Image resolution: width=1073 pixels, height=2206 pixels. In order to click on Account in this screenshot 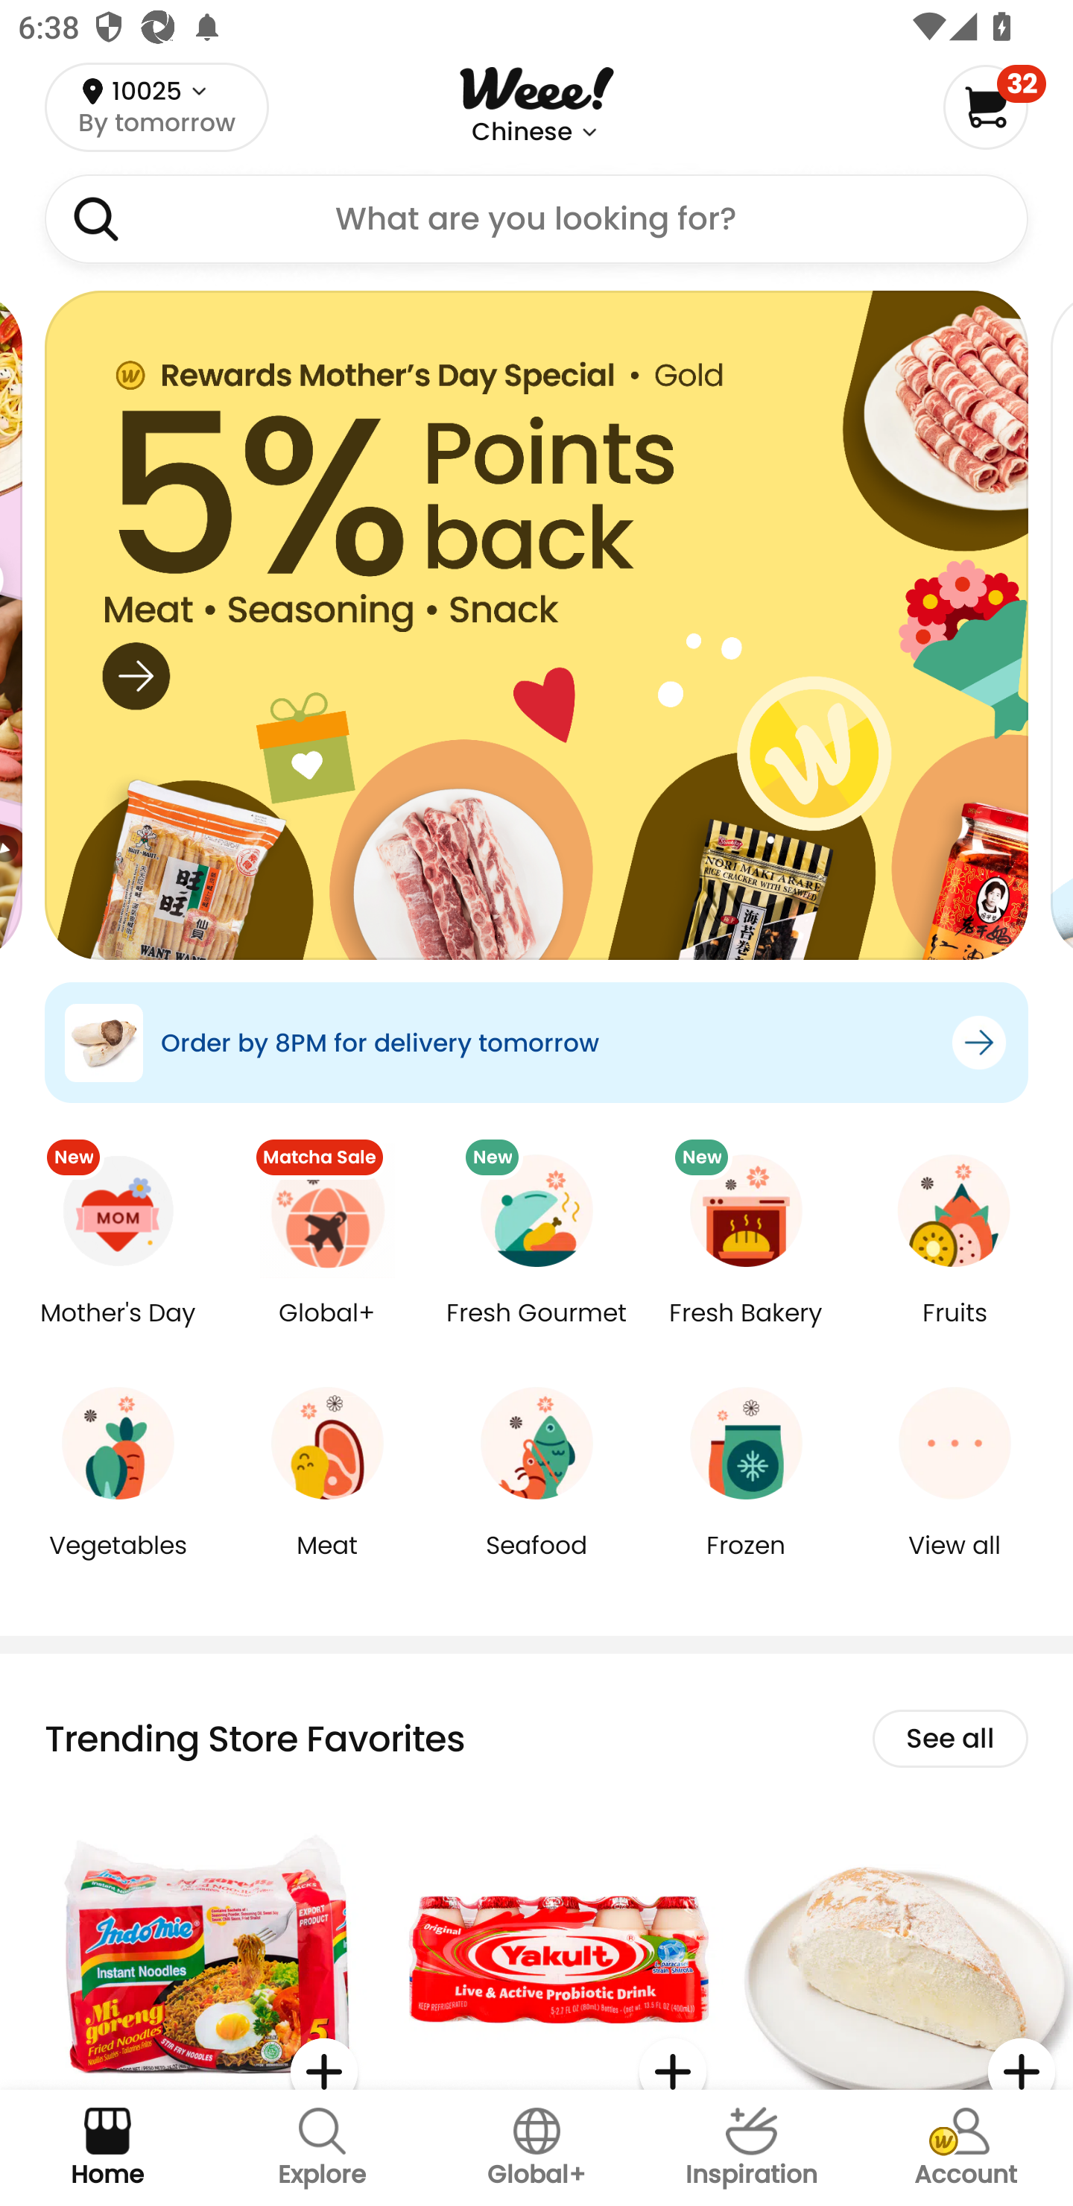, I will do `click(966, 2148)`.